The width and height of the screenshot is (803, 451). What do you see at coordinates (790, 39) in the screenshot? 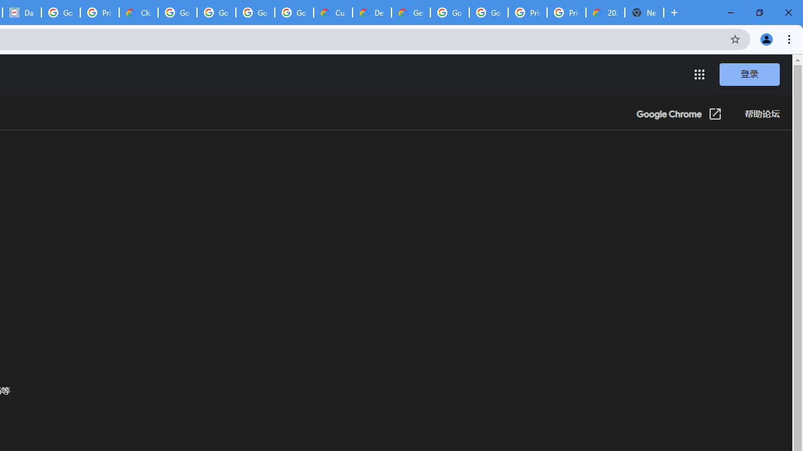
I see `Chrome` at bounding box center [790, 39].